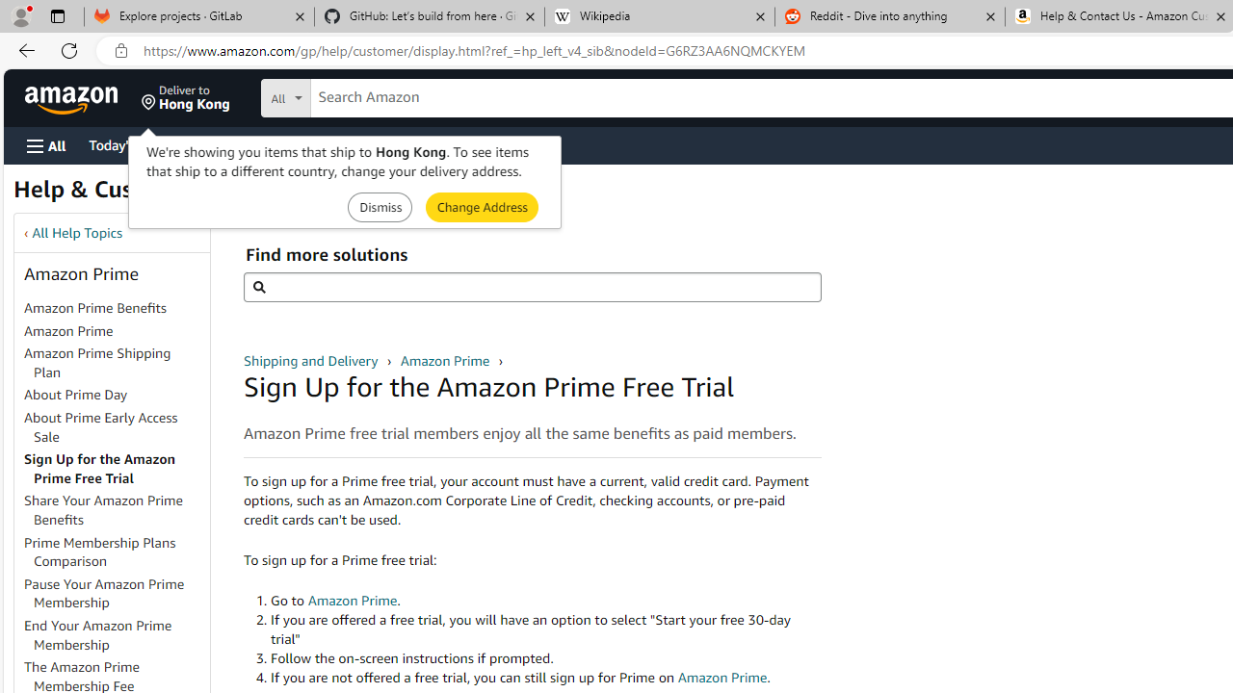  Describe the element at coordinates (312, 360) in the screenshot. I see `Shipping and Delivery ` at that location.